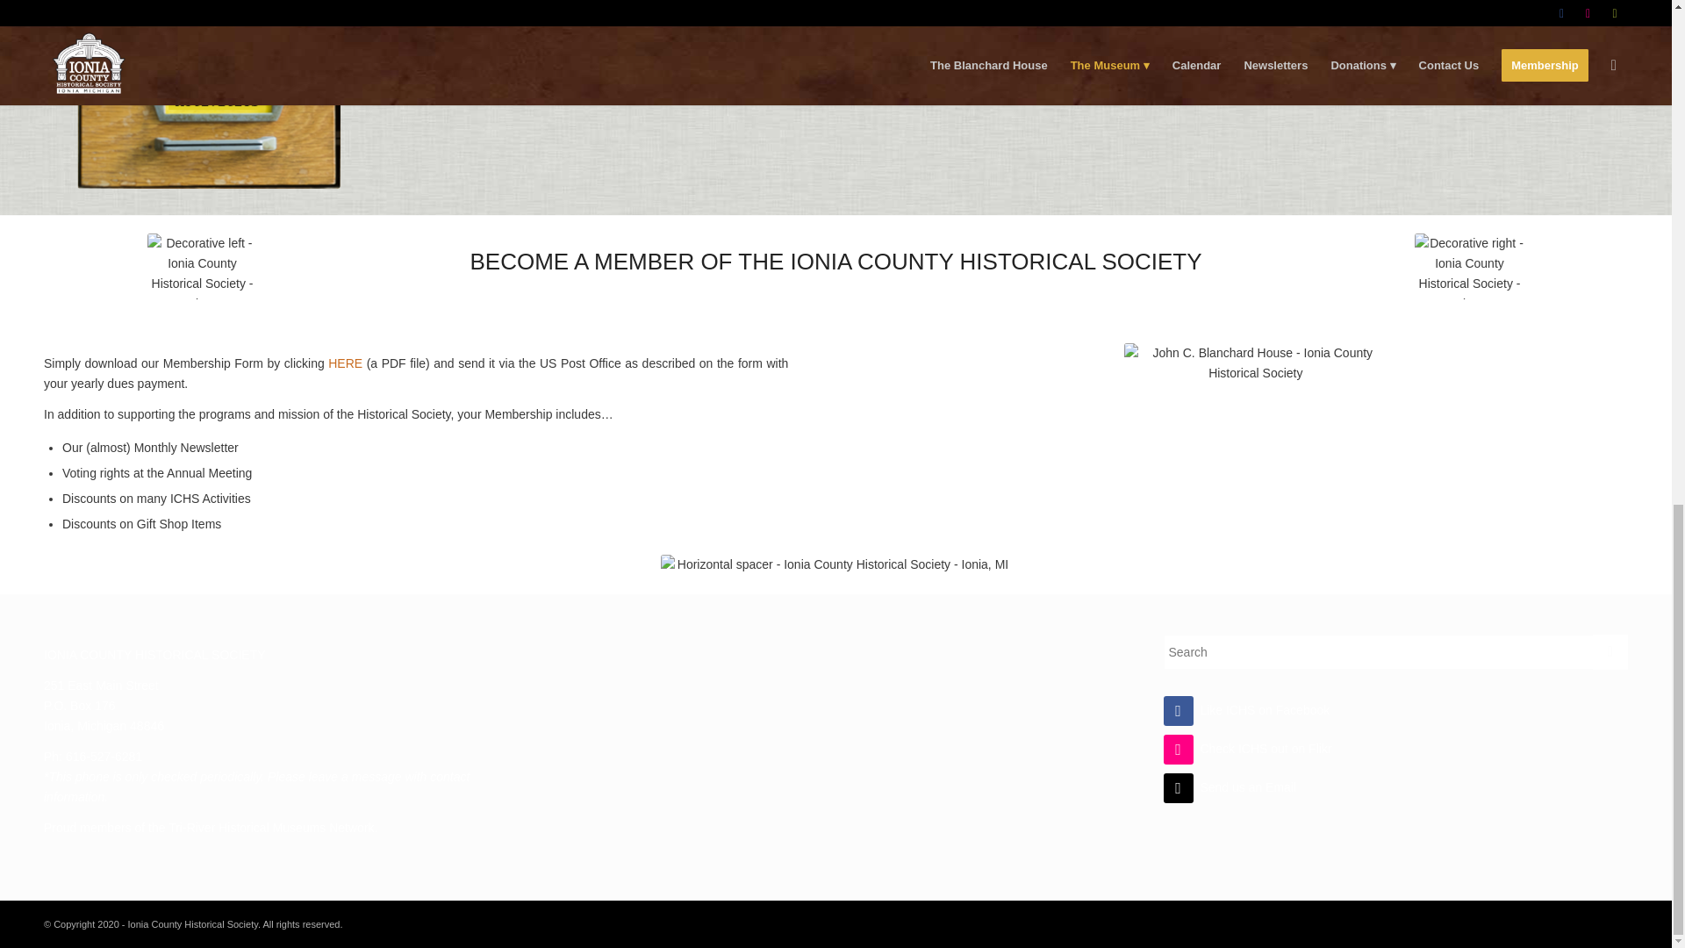  What do you see at coordinates (1247, 709) in the screenshot?
I see `Like ICHS on Facebook` at bounding box center [1247, 709].